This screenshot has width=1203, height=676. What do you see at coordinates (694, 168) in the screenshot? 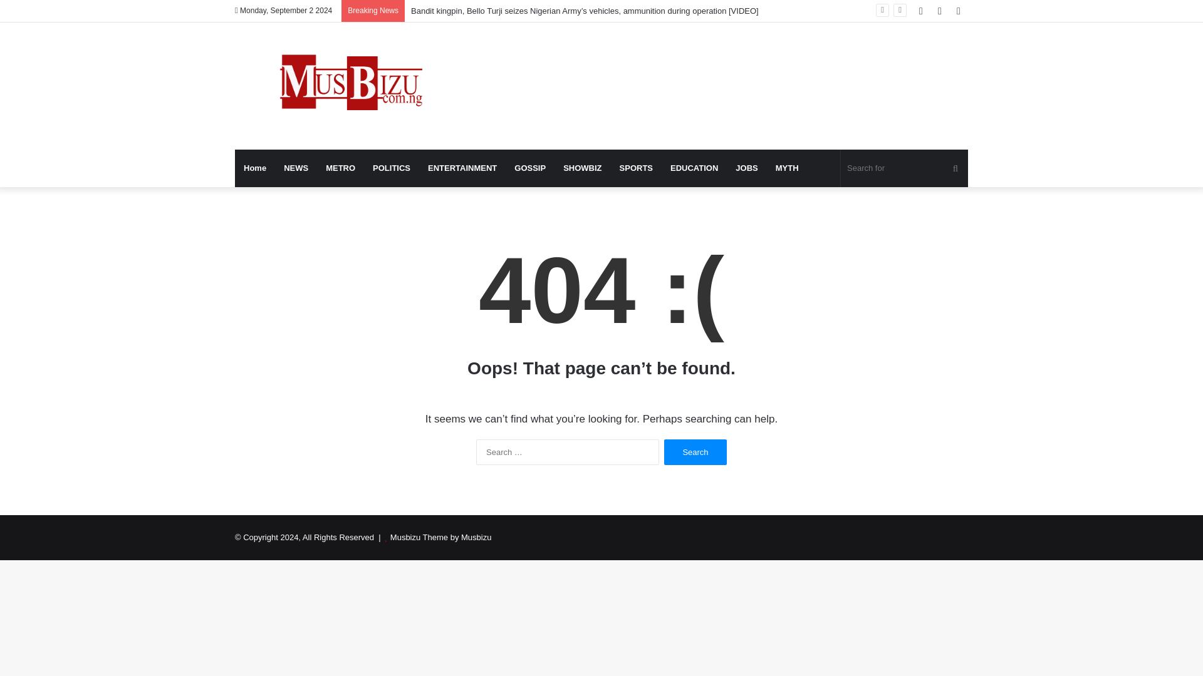
I see `EDUCATION` at bounding box center [694, 168].